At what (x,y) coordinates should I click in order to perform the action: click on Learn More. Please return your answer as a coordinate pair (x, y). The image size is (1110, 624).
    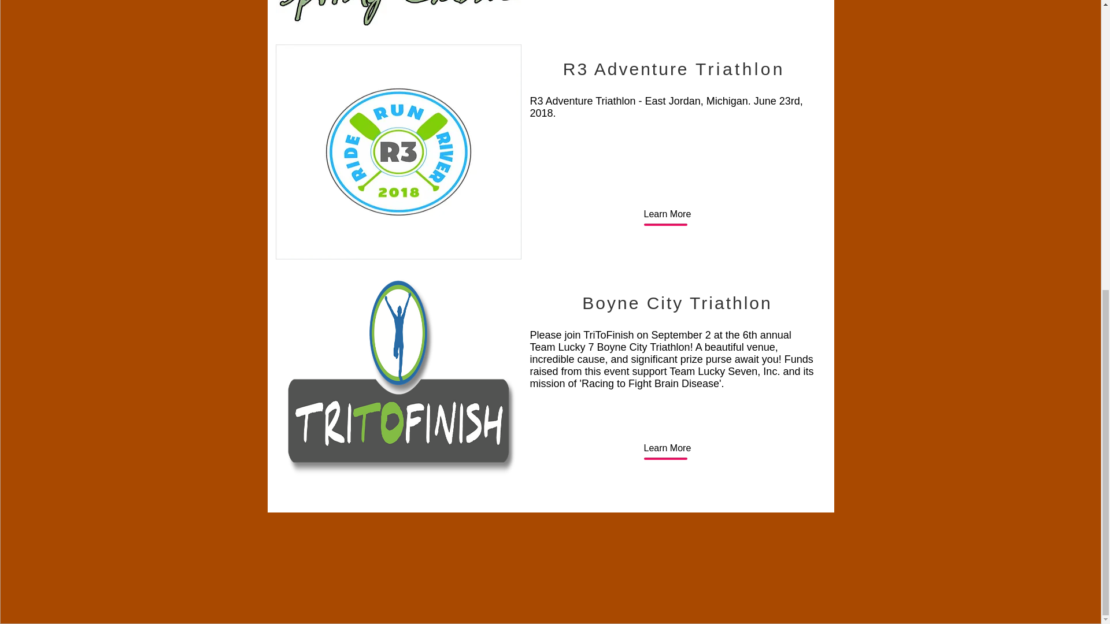
    Looking at the image, I should click on (667, 214).